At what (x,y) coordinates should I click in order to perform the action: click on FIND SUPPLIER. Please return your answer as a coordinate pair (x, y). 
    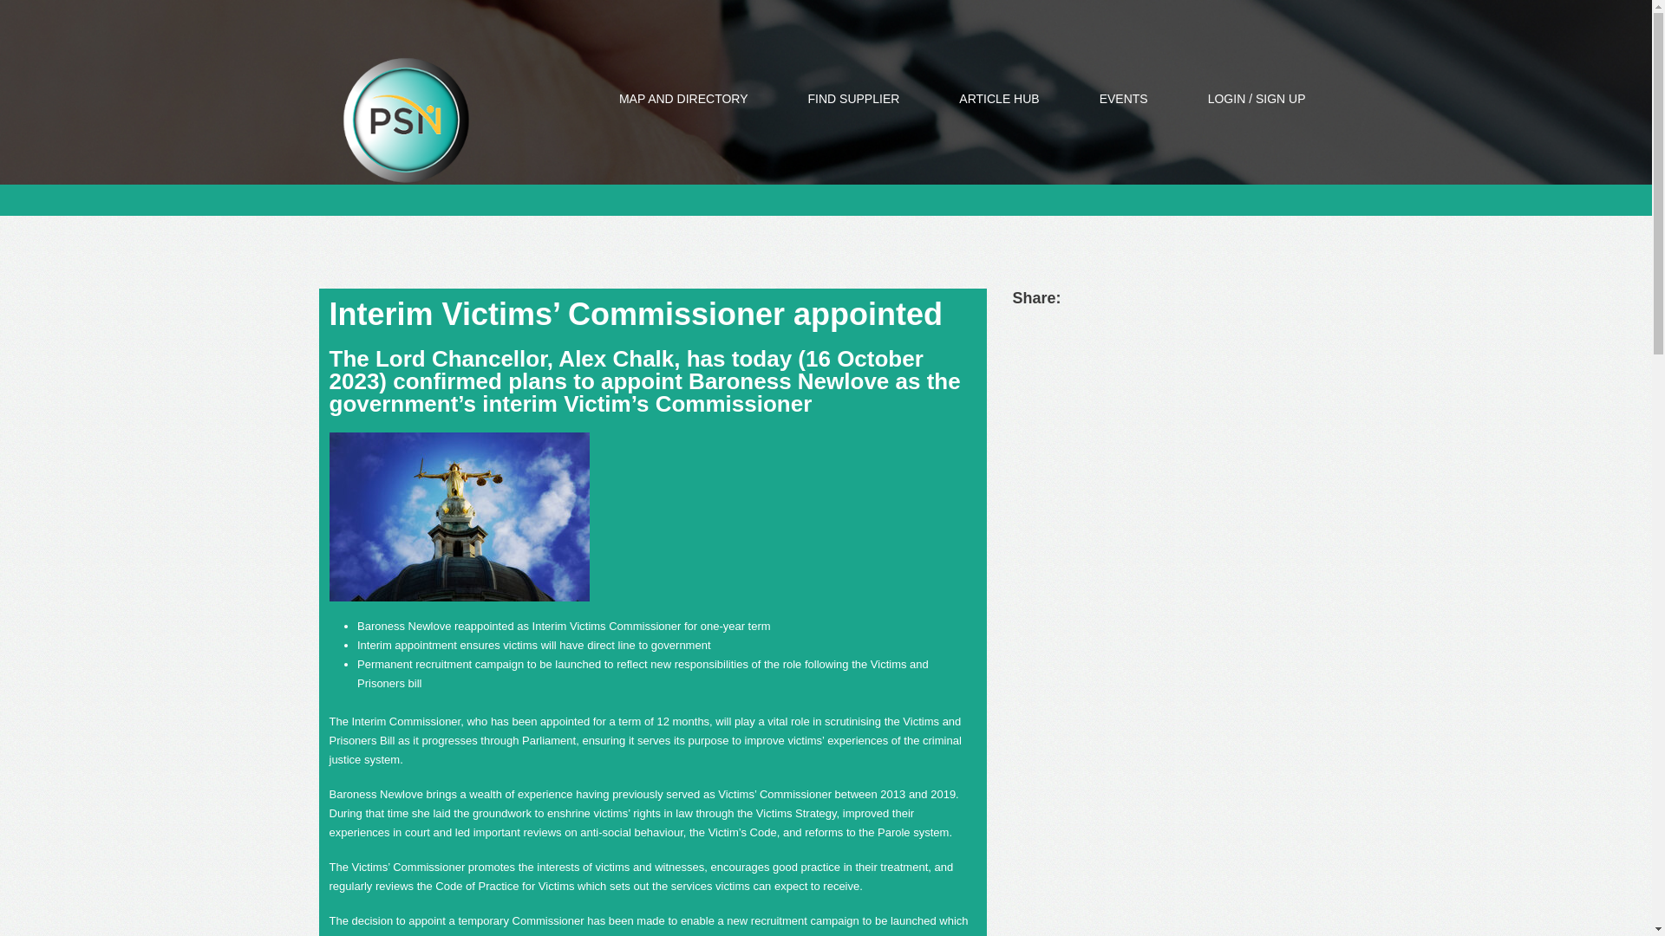
    Looking at the image, I should click on (853, 98).